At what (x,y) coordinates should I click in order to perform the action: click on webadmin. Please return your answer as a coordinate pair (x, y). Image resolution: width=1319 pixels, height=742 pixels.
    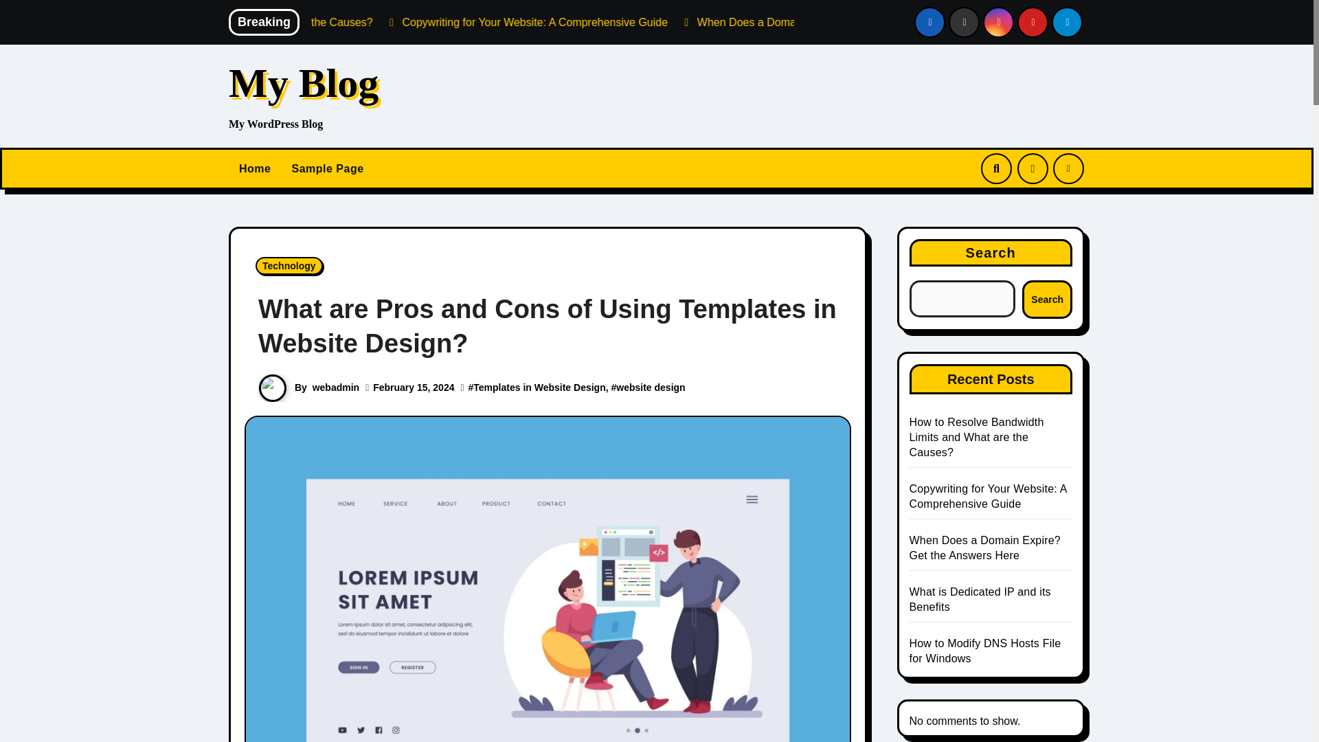
    Looking at the image, I should click on (335, 387).